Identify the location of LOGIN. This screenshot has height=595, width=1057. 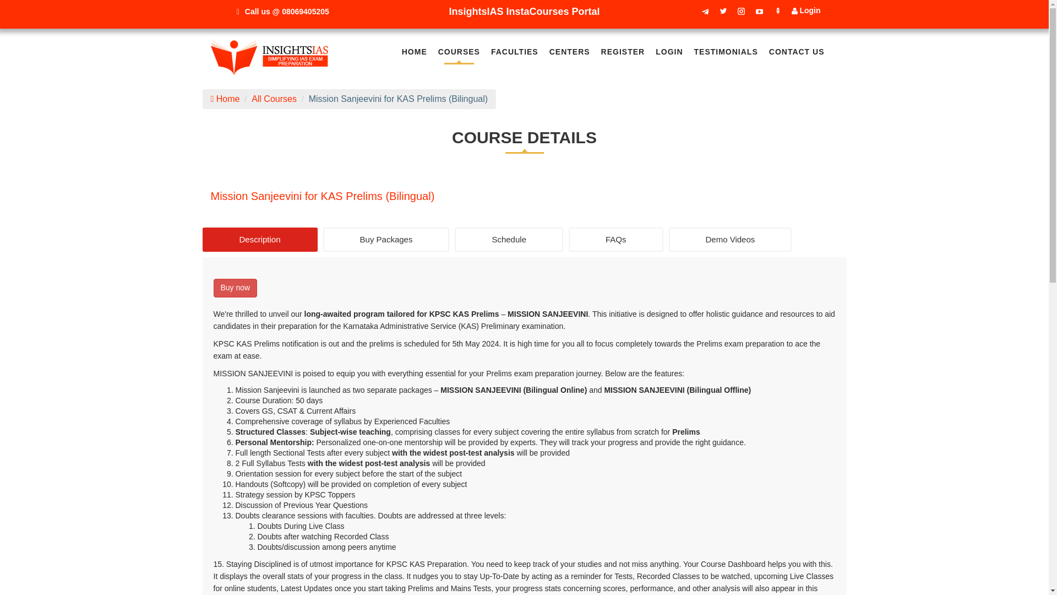
(668, 55).